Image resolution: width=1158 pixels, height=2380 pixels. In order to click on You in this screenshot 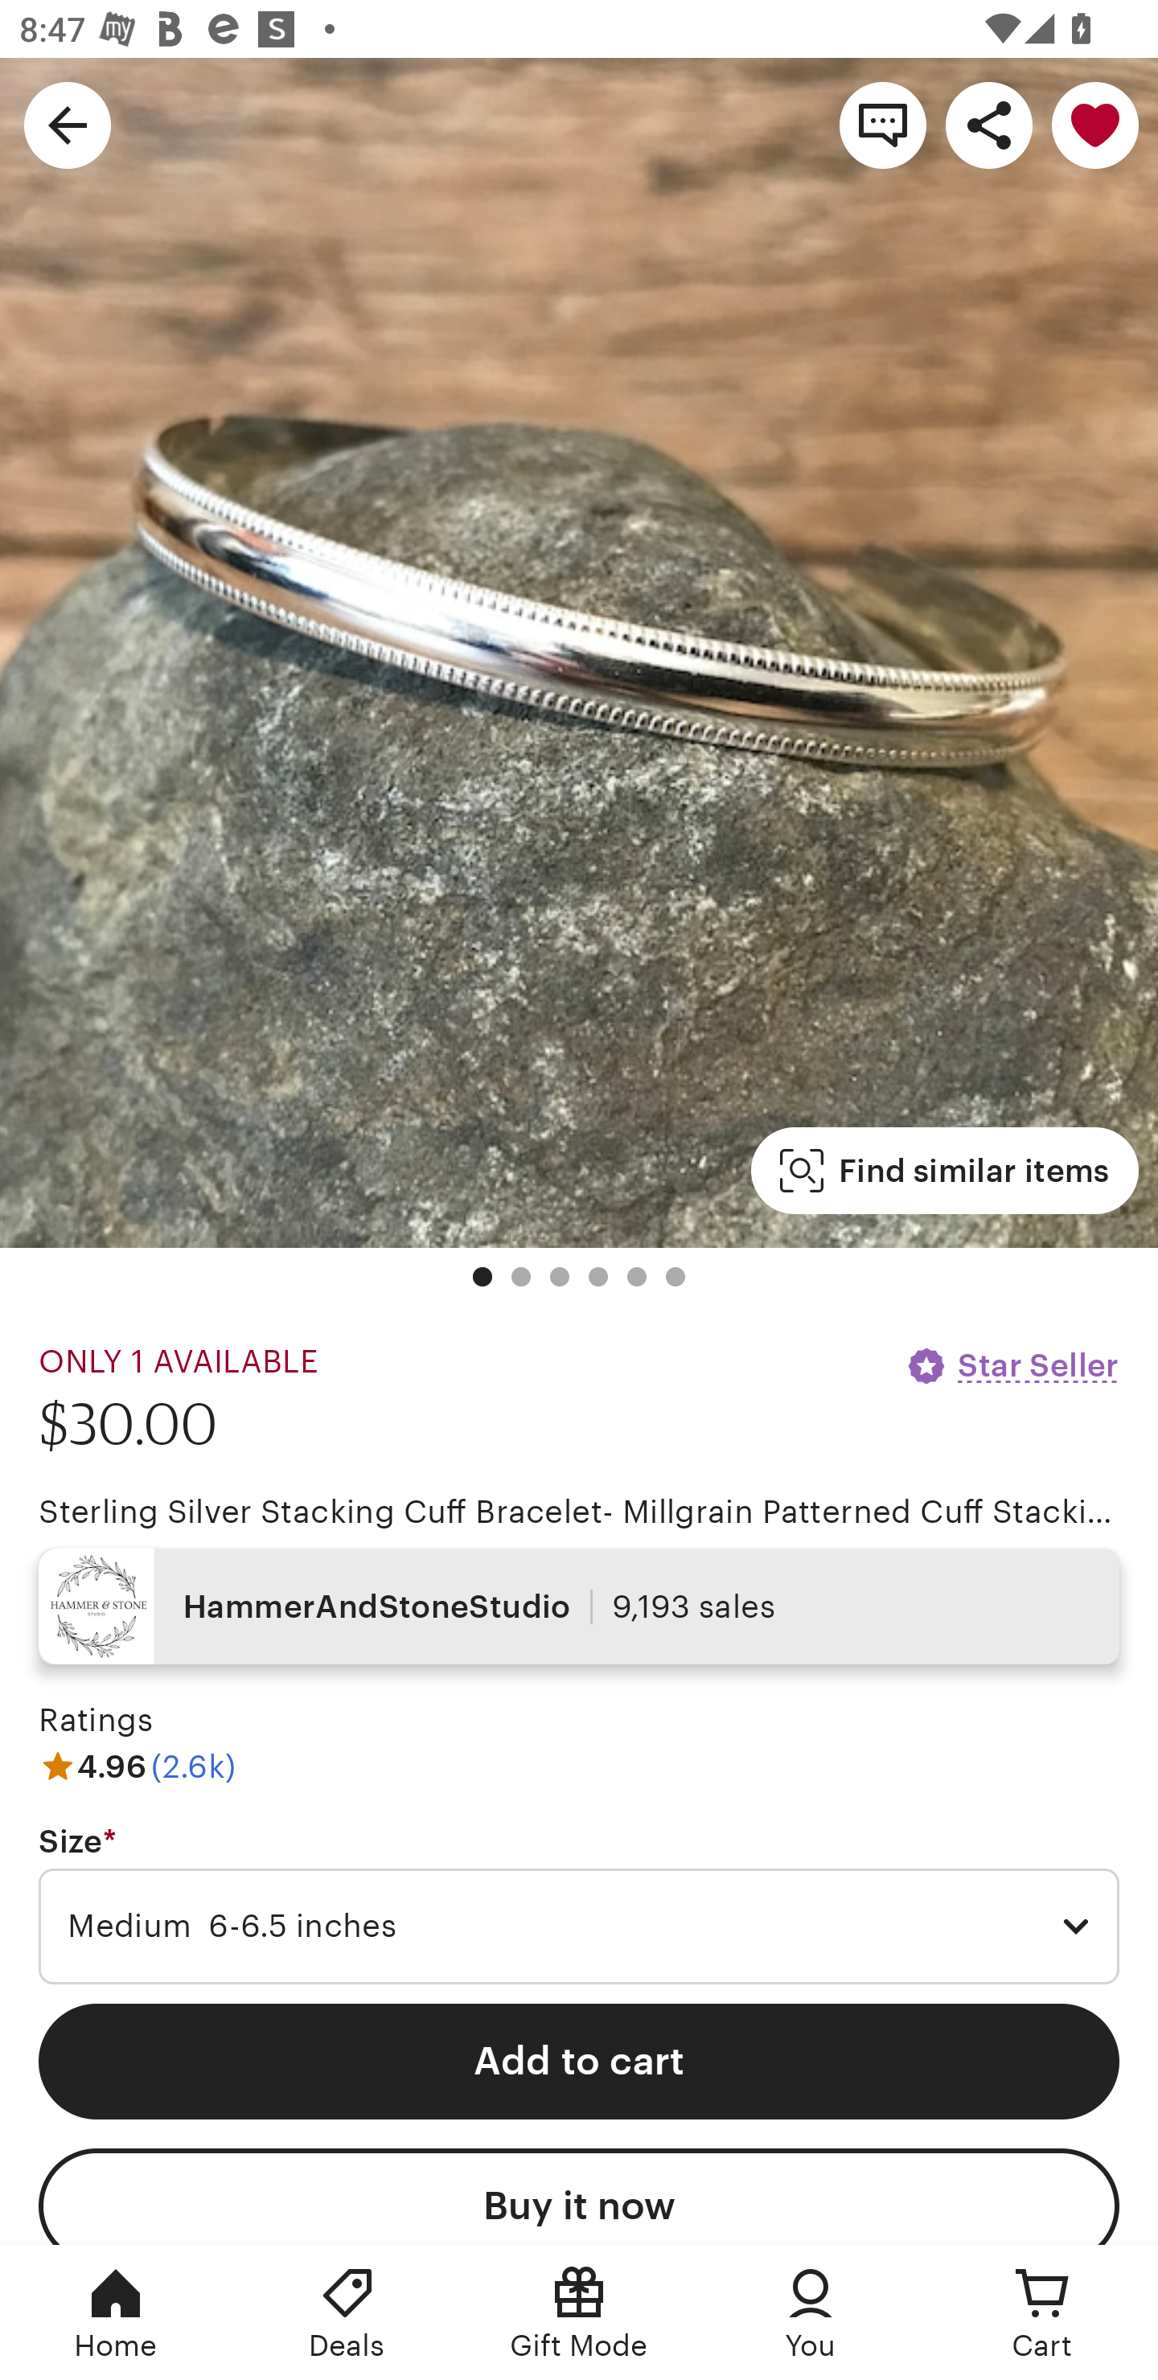, I will do `click(811, 2312)`.